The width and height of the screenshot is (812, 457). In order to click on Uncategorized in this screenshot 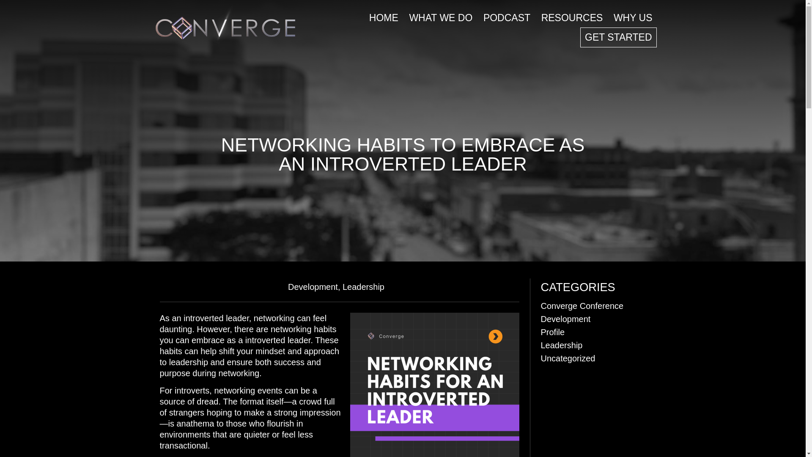, I will do `click(568, 358)`.